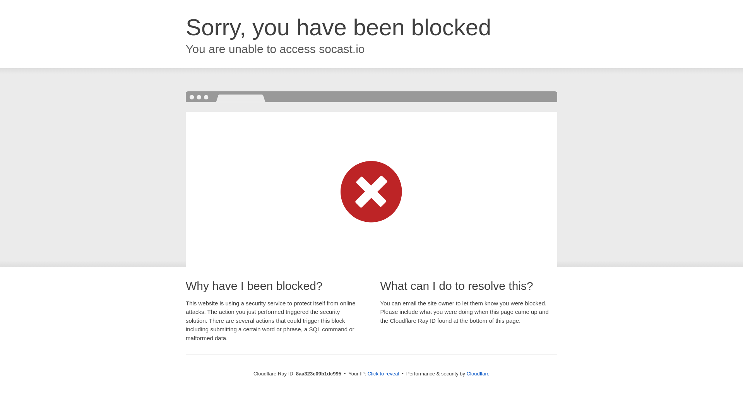 The image size is (743, 418). Describe the element at coordinates (383, 374) in the screenshot. I see `Click to reveal` at that location.